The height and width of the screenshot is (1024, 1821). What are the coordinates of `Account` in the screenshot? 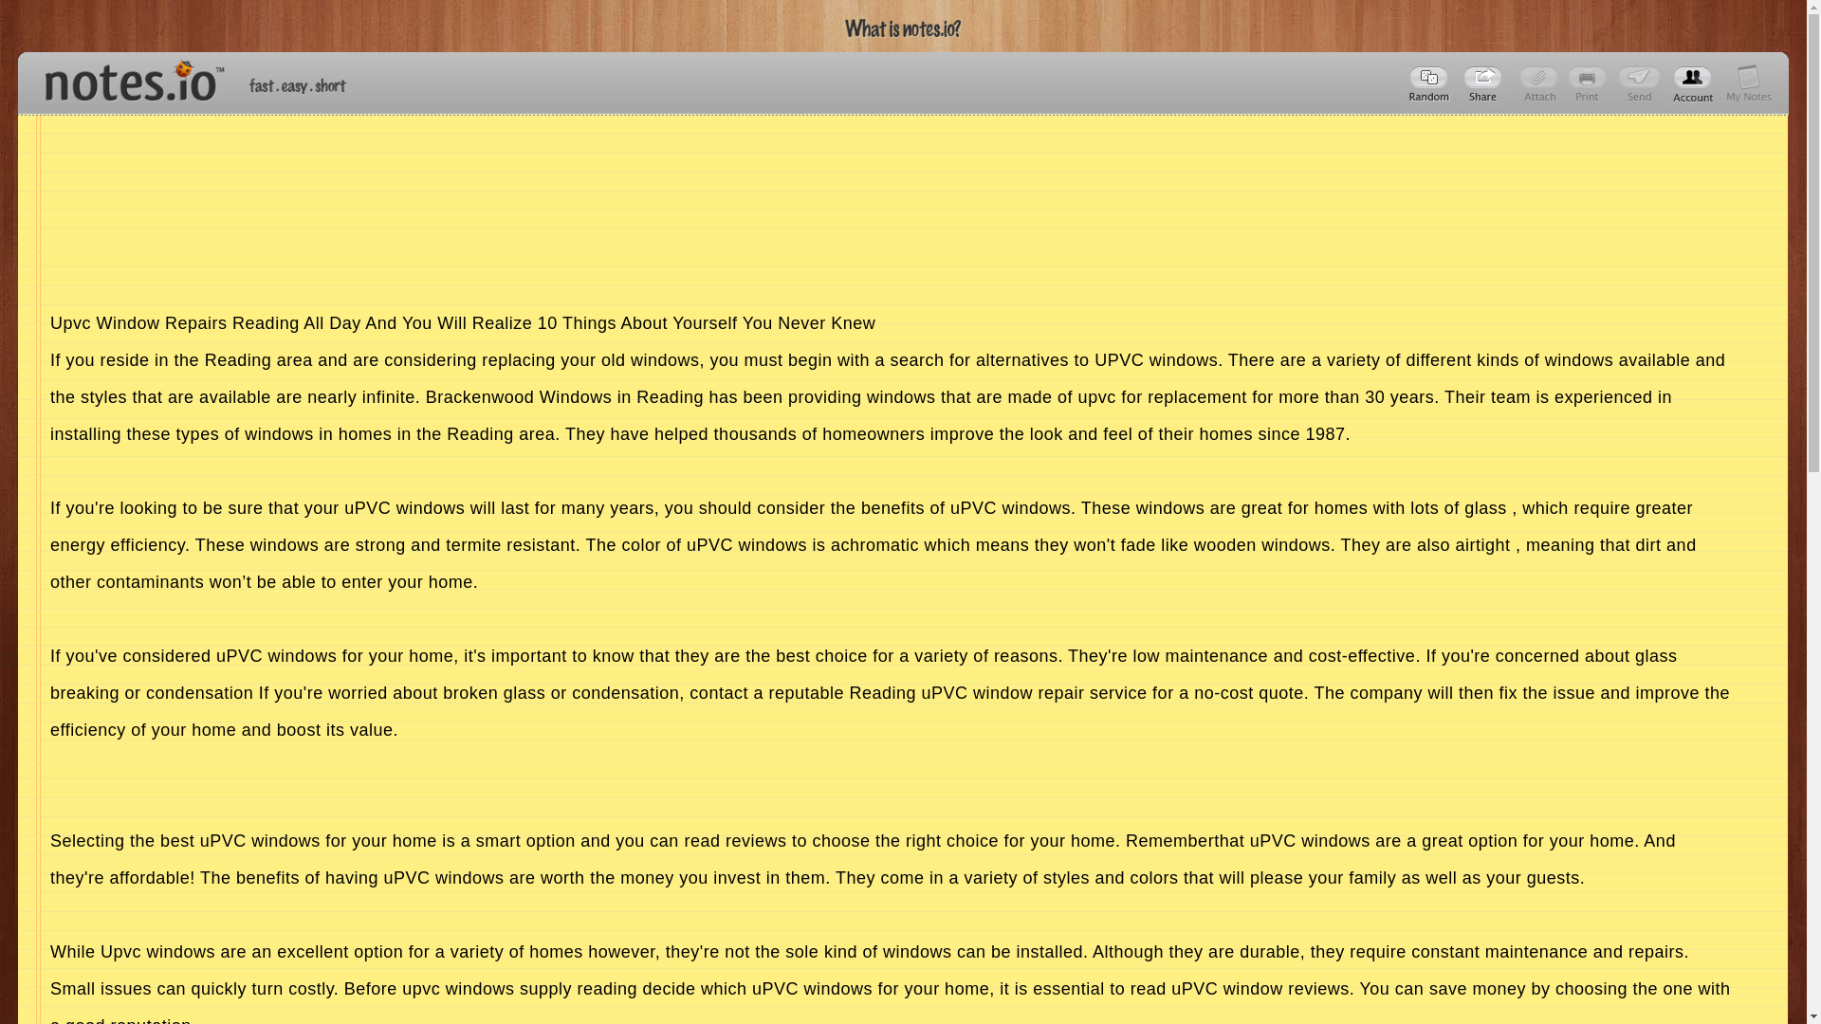 It's located at (1693, 83).